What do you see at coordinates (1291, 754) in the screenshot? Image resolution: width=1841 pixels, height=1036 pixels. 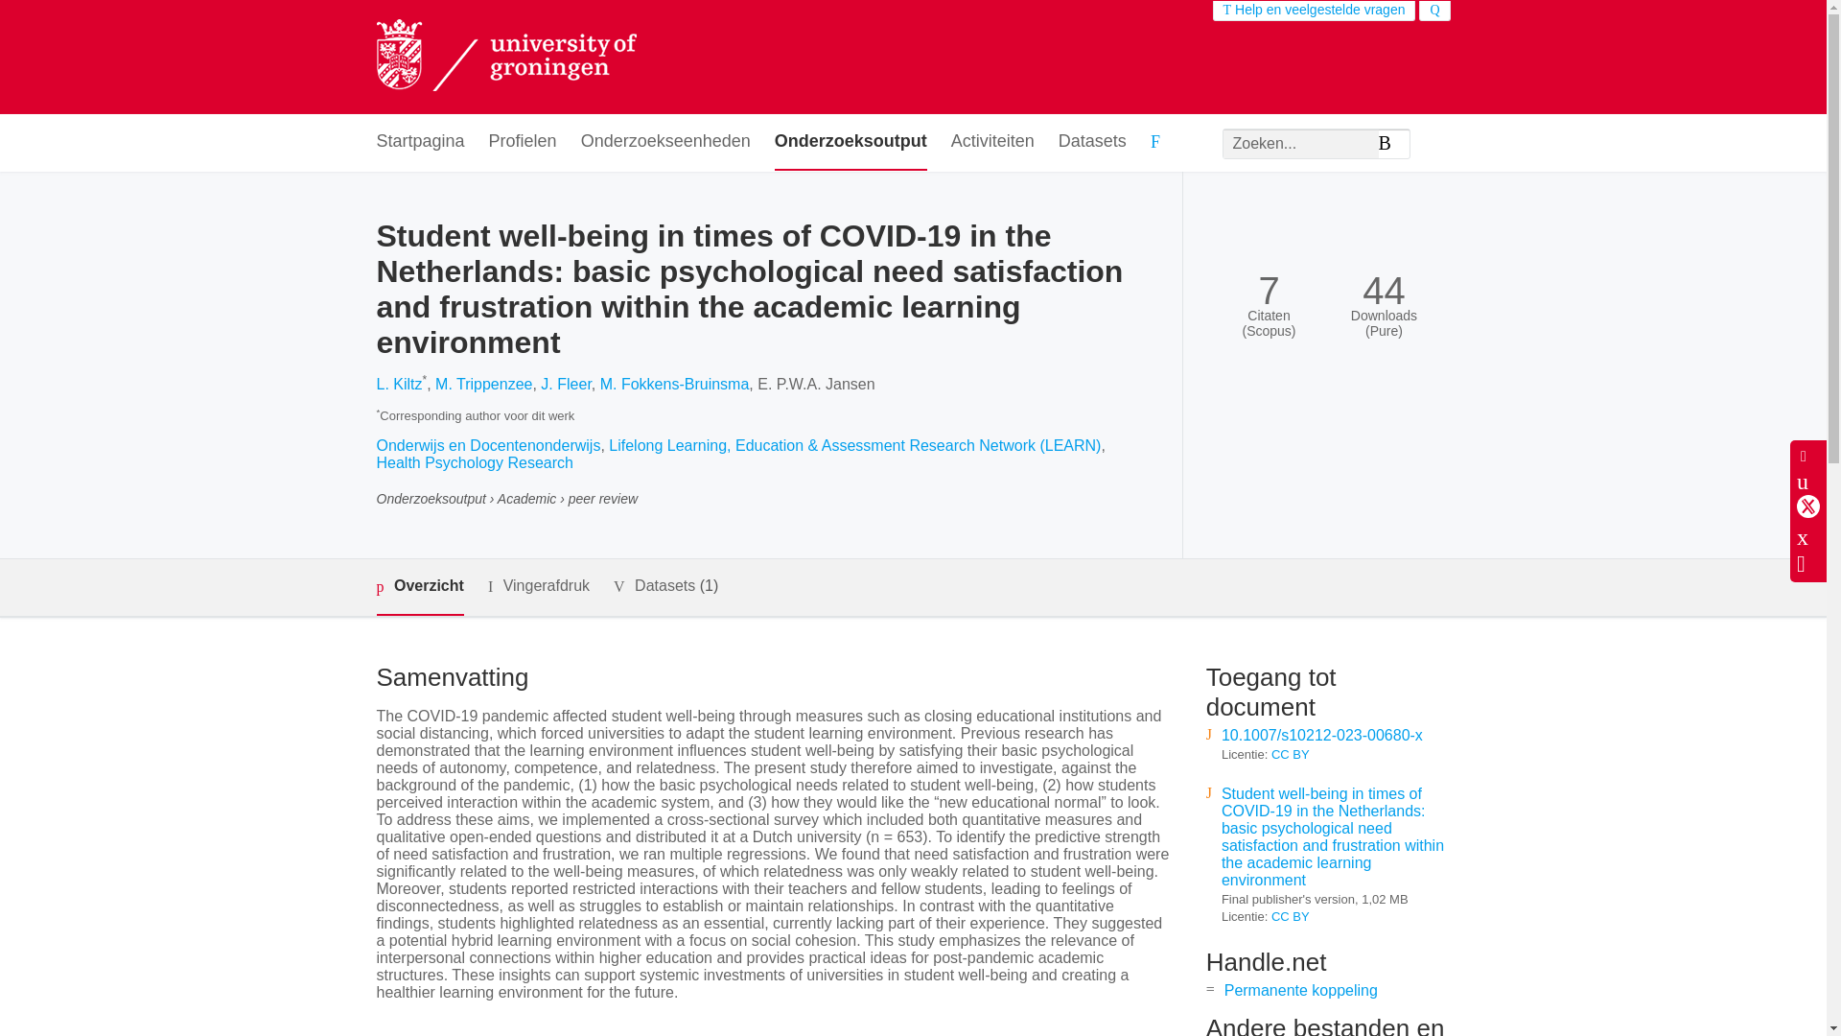 I see `CC BY` at bounding box center [1291, 754].